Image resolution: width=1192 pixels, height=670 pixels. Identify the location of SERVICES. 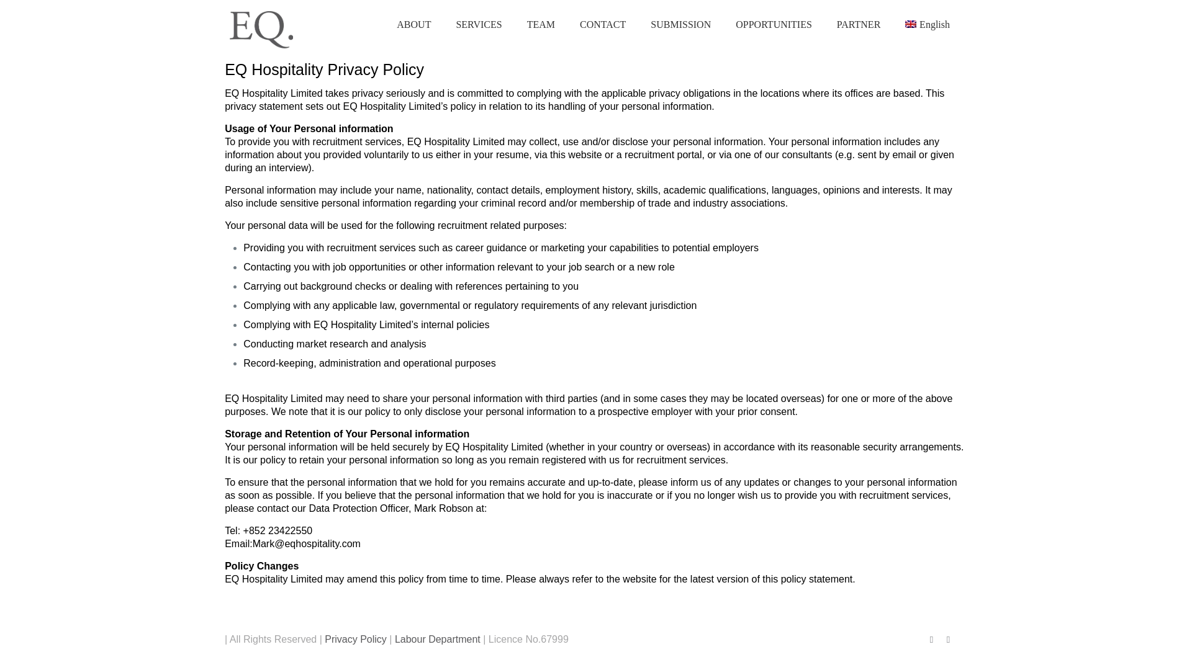
(478, 25).